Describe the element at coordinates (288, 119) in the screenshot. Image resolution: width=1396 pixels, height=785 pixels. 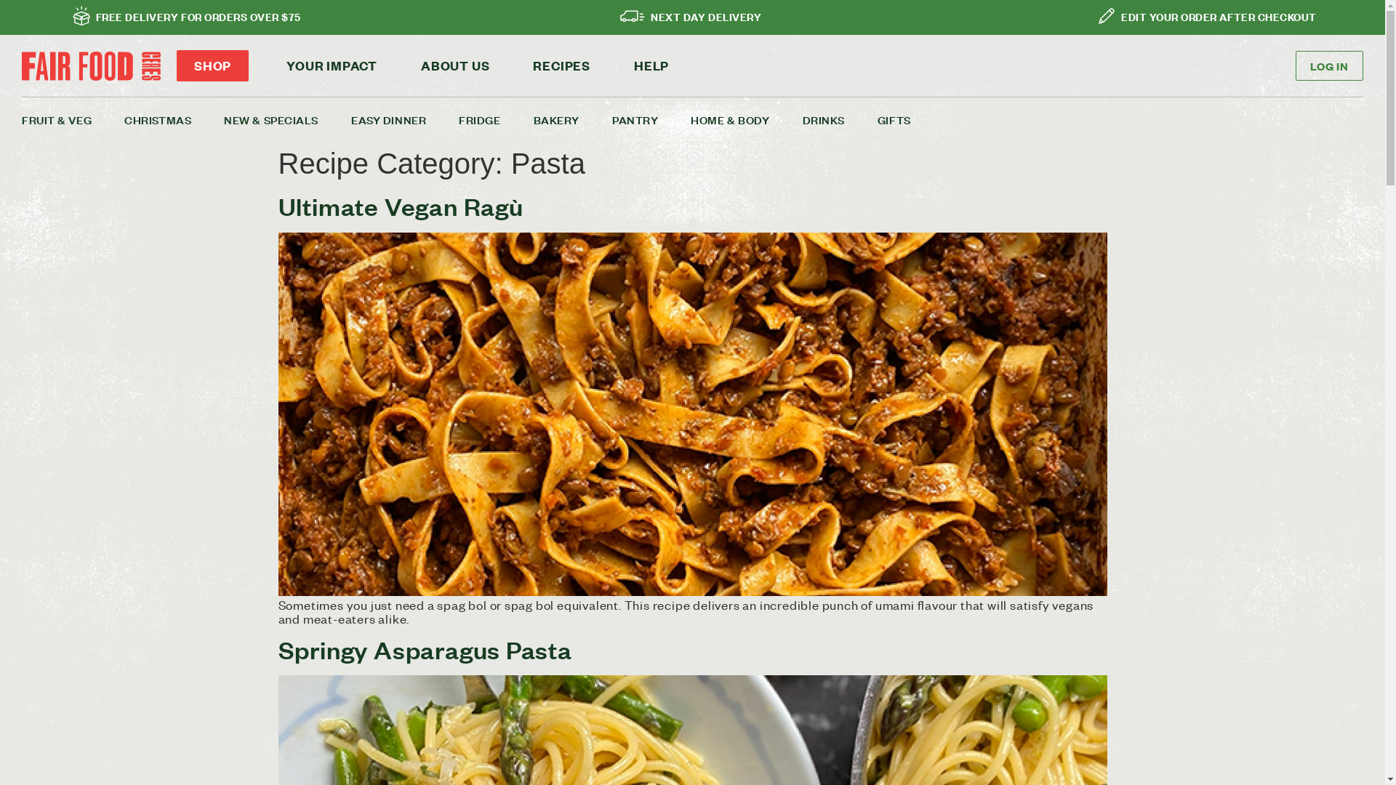
I see `NEW & SPECIALS` at that location.